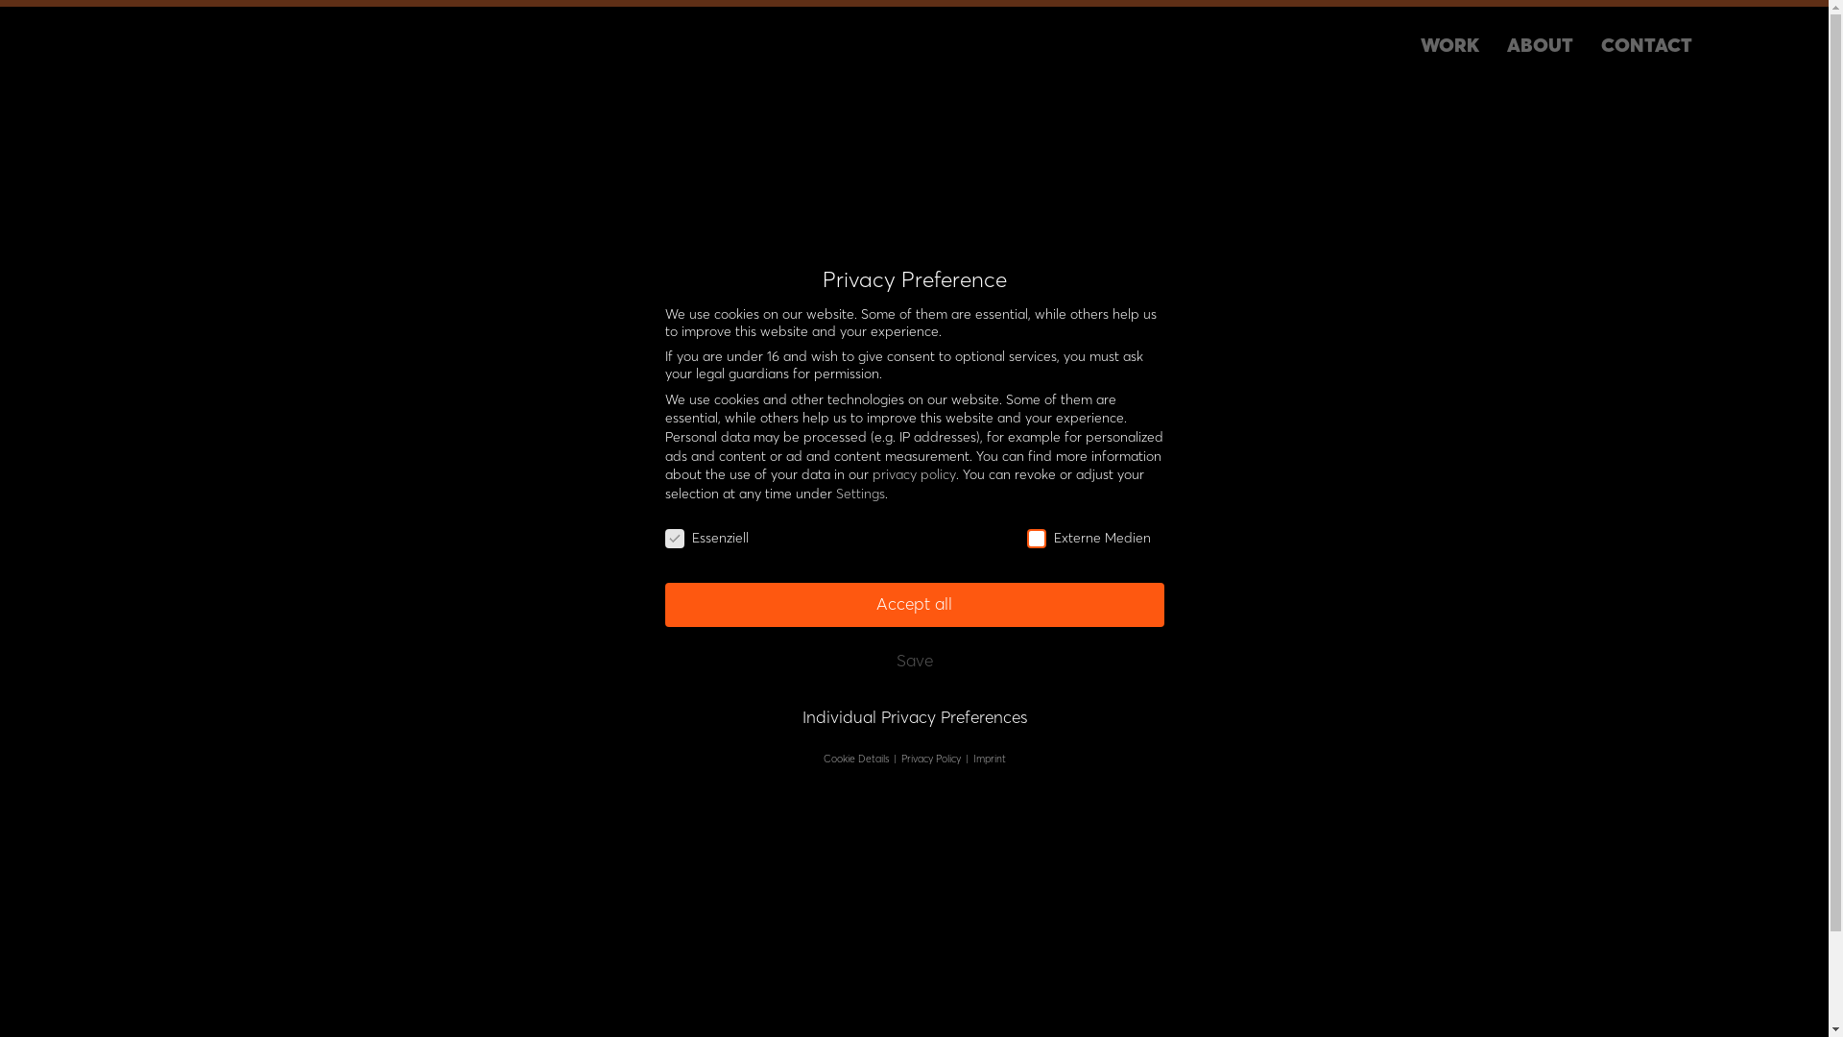 This screenshot has width=1843, height=1037. I want to click on Privacy Policy, so click(931, 759).